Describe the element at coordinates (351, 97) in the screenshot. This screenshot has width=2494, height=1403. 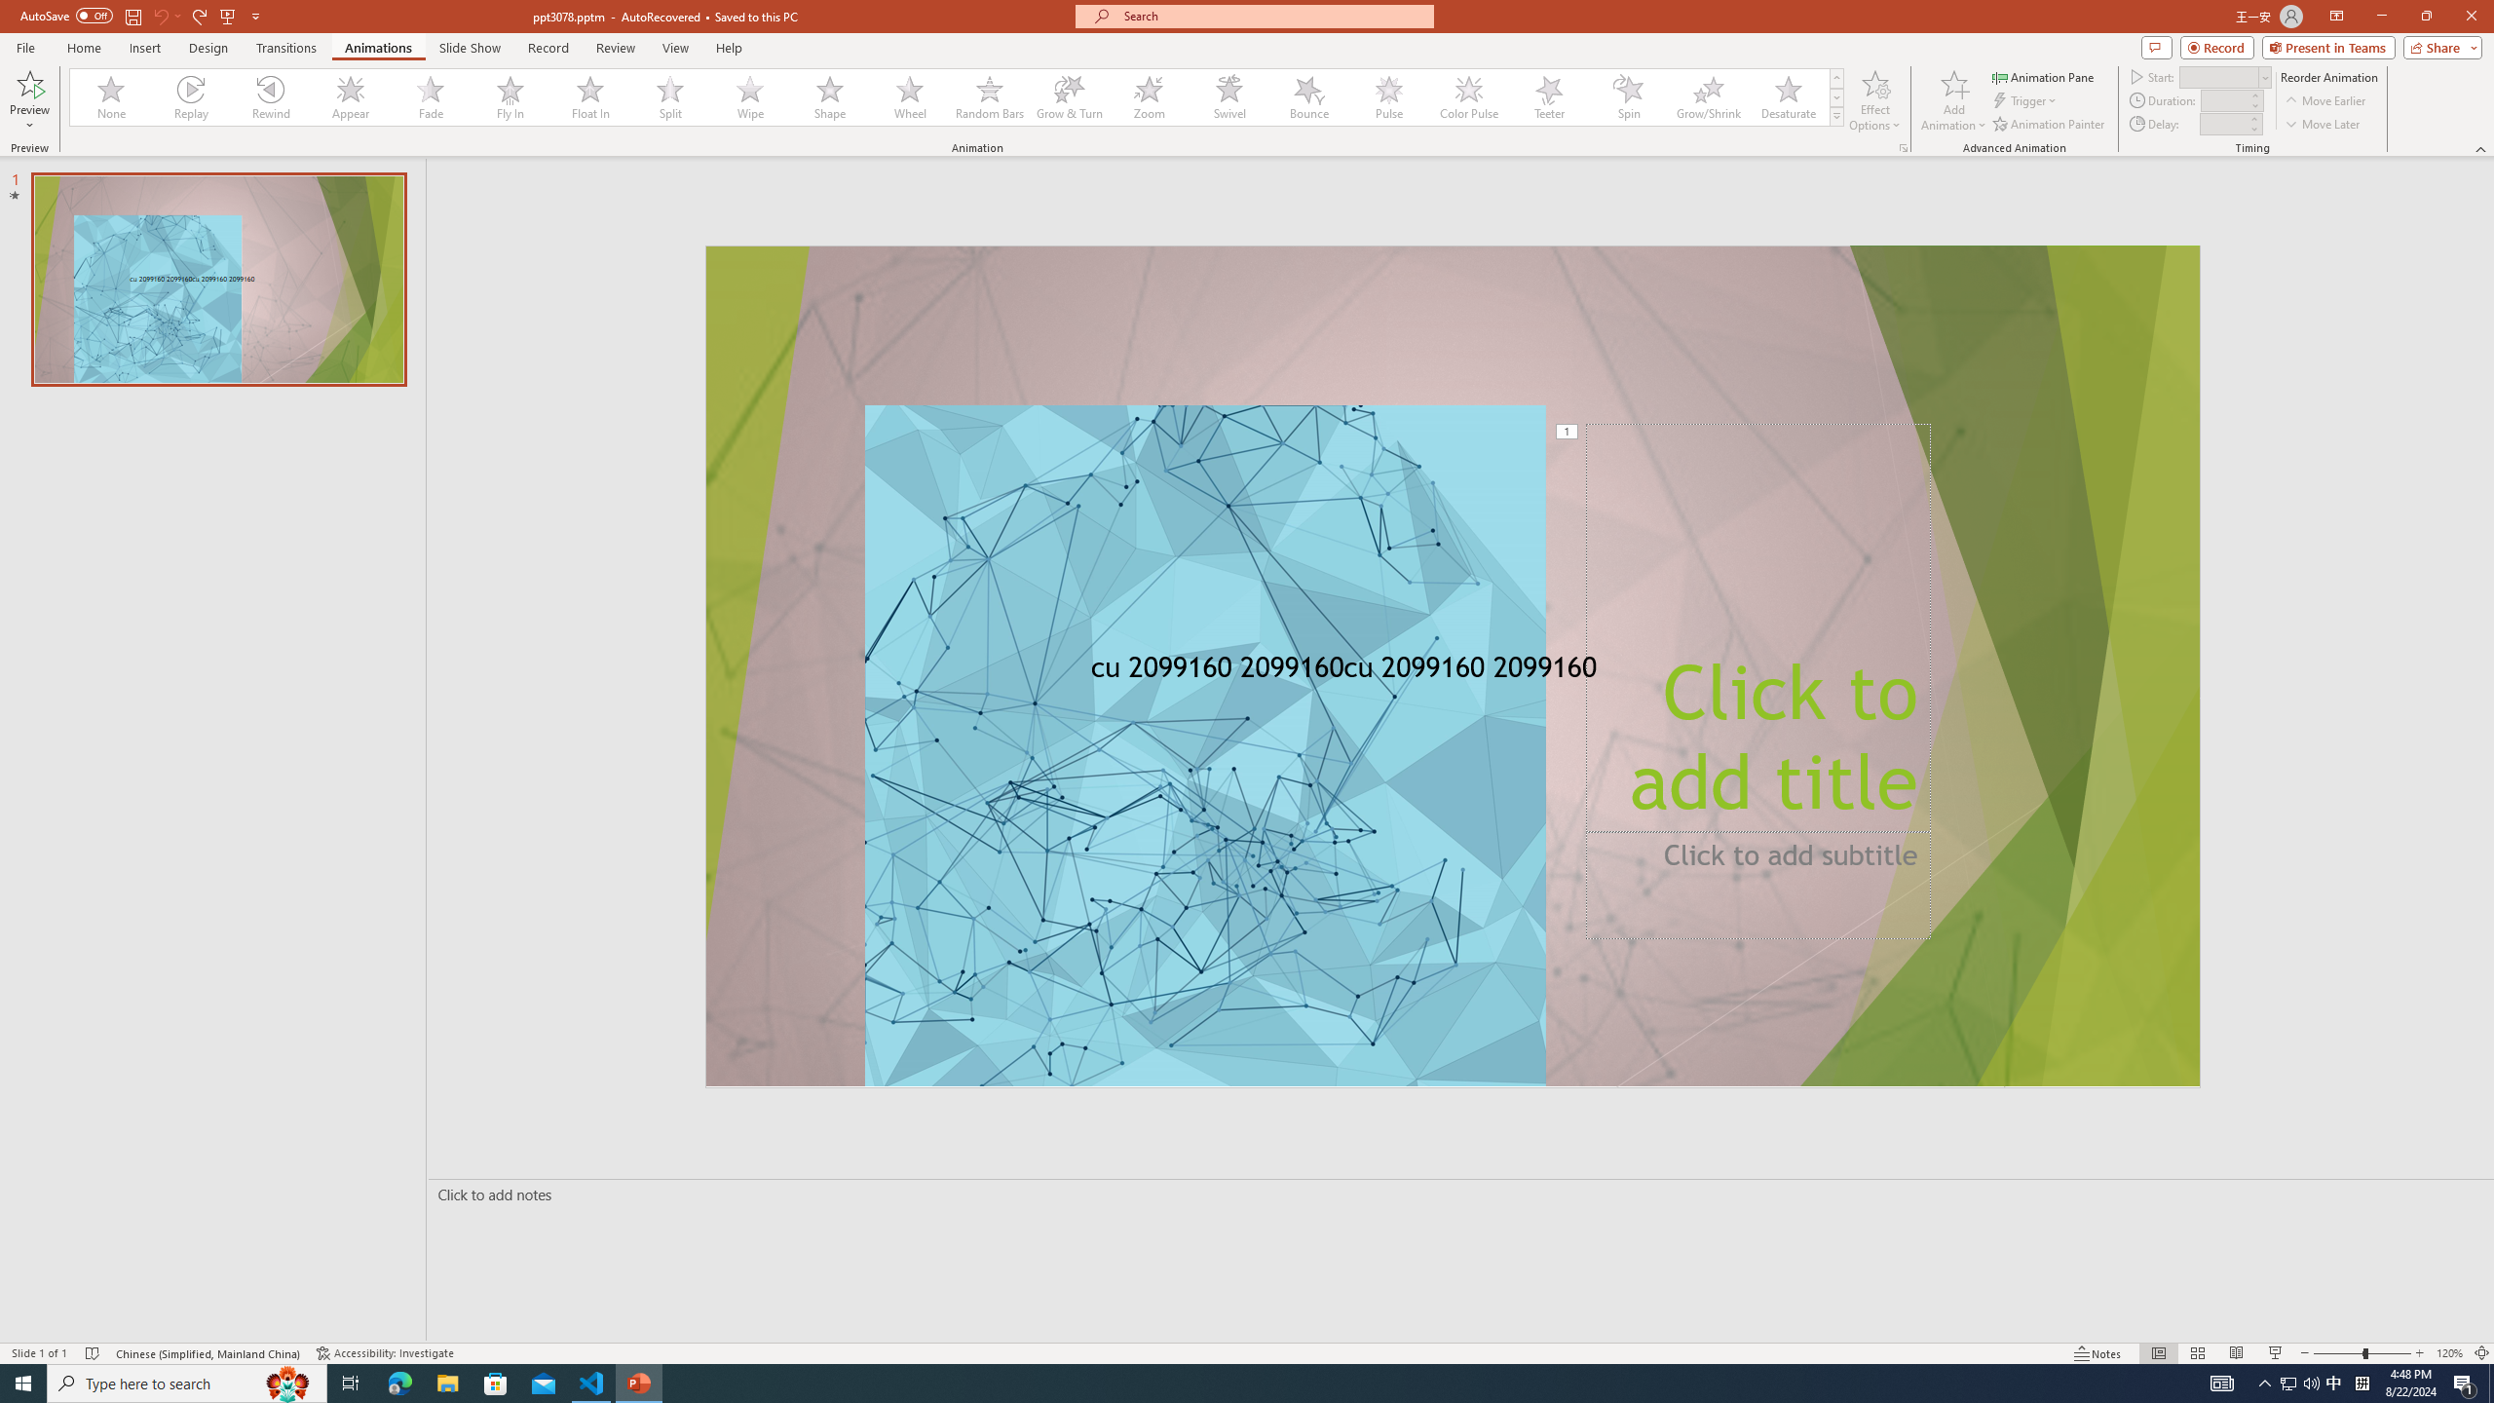
I see `Appear` at that location.